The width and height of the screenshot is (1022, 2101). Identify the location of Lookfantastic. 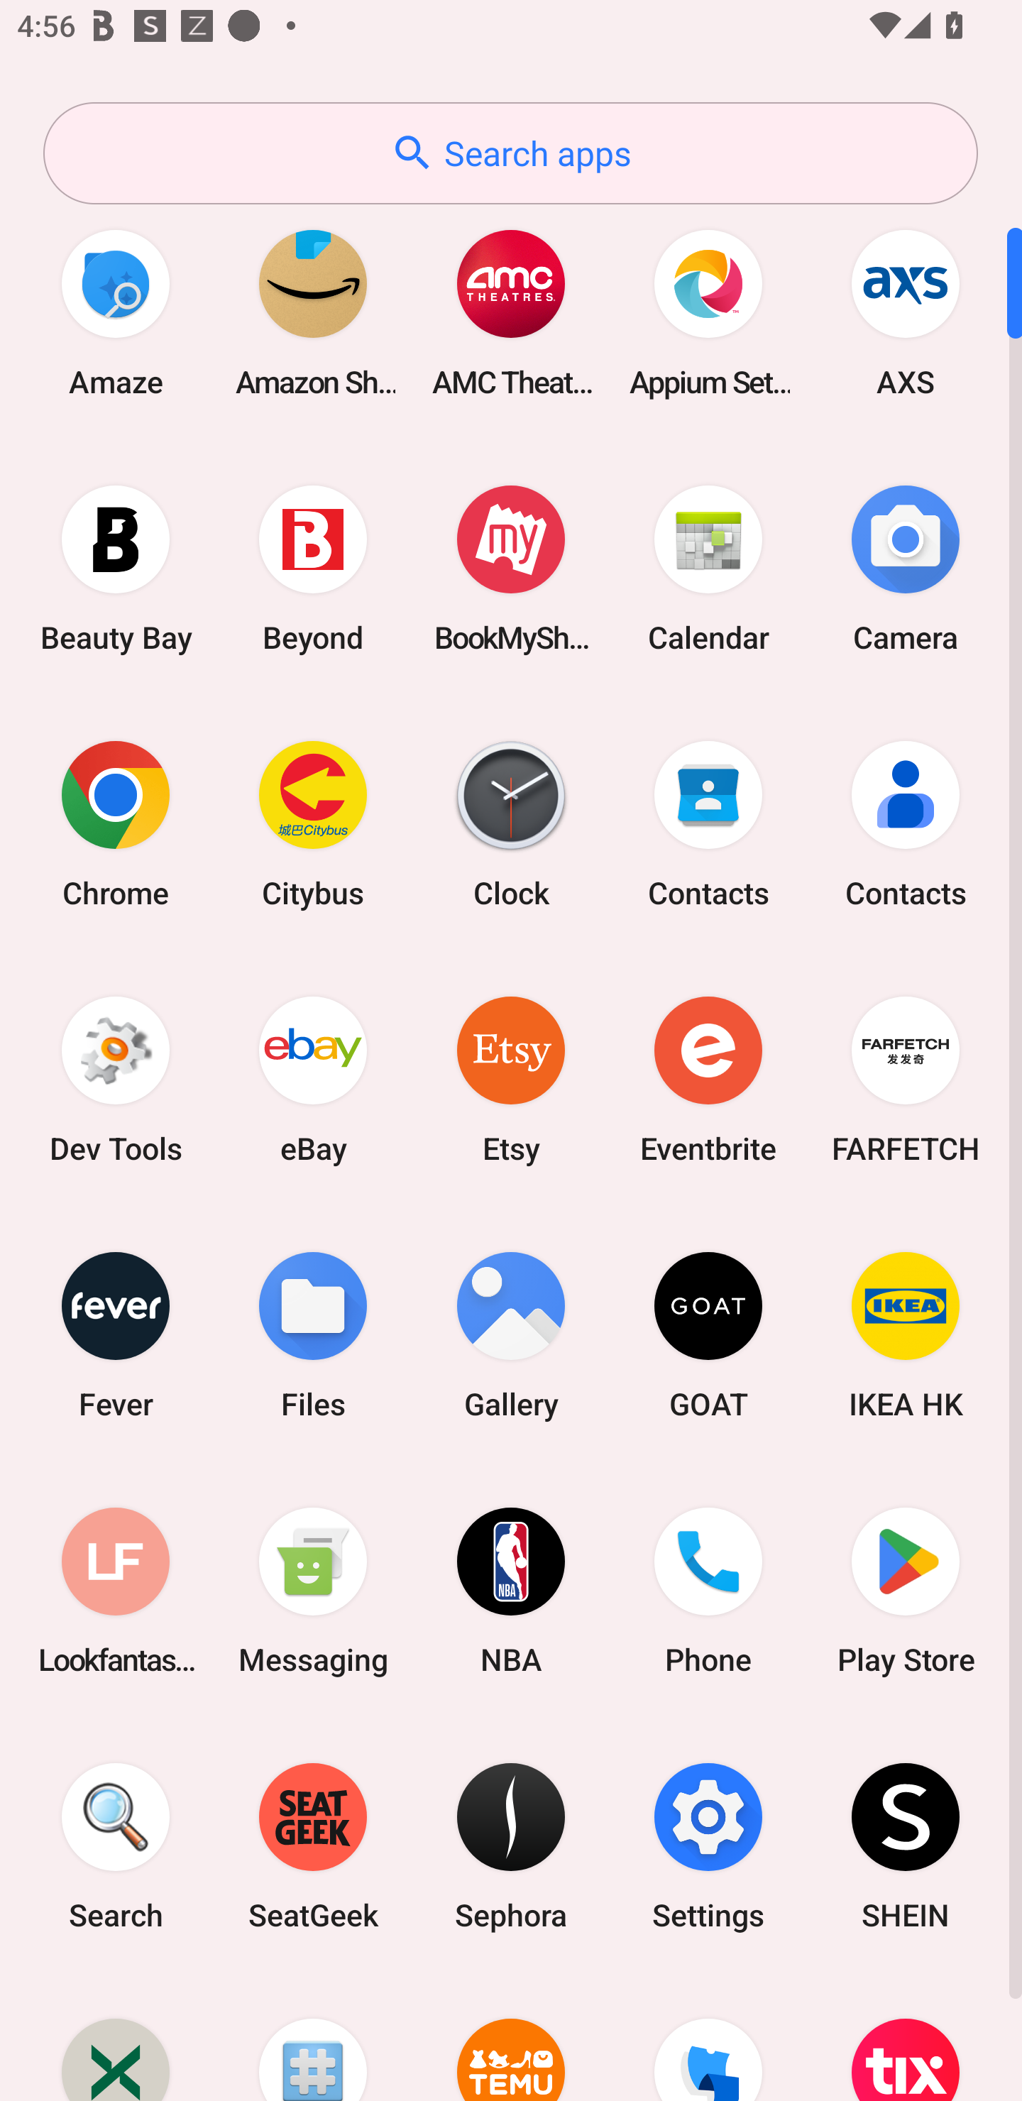
(116, 1590).